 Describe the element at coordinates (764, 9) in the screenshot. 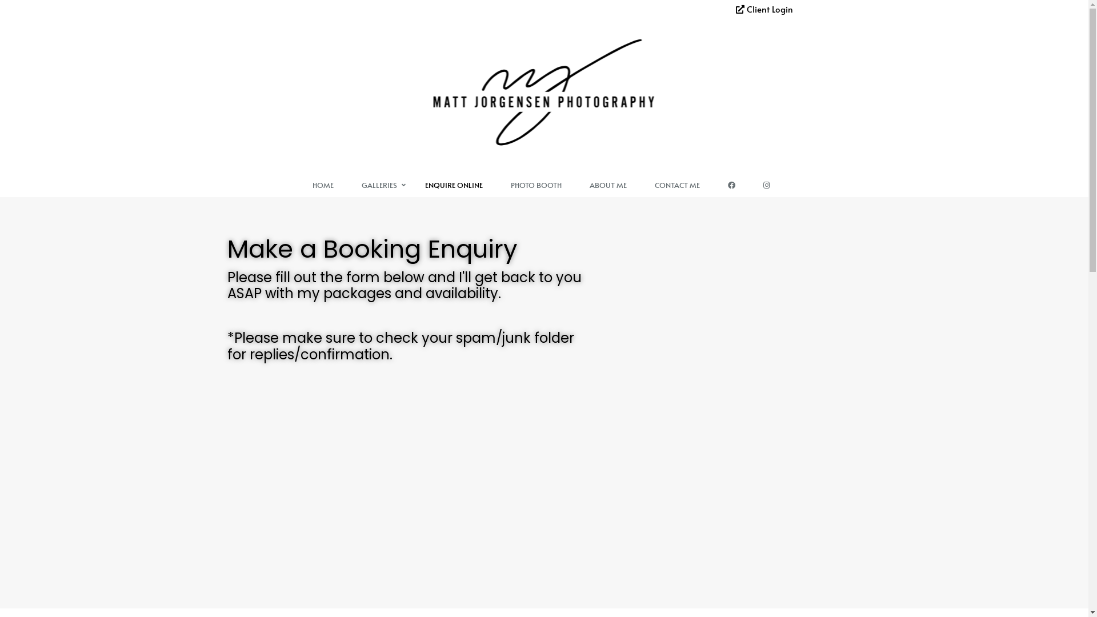

I see `Client Login` at that location.